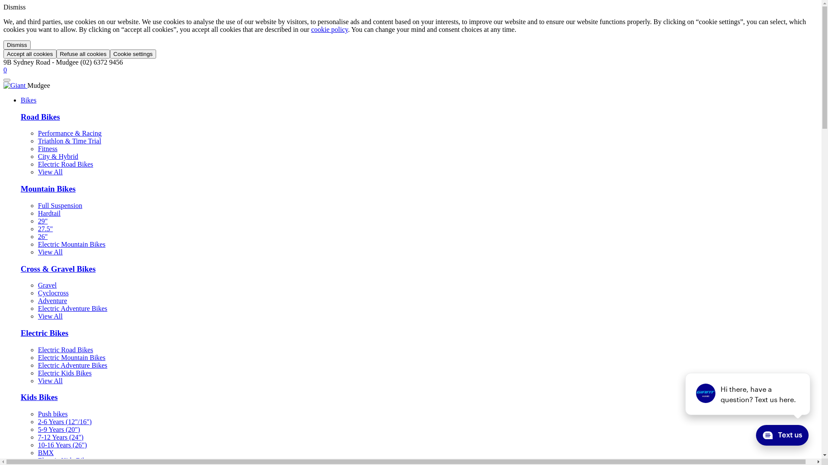 The image size is (828, 465). What do you see at coordinates (63, 445) in the screenshot?
I see `10-16 Years (26")` at bounding box center [63, 445].